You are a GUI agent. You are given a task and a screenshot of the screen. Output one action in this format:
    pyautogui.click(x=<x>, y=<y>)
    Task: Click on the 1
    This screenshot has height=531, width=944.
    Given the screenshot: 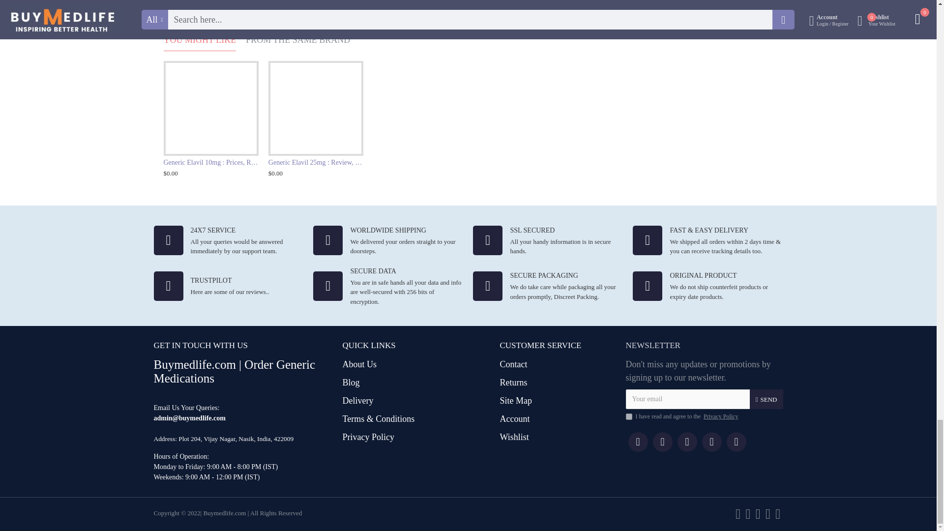 What is the action you would take?
    pyautogui.click(x=628, y=417)
    